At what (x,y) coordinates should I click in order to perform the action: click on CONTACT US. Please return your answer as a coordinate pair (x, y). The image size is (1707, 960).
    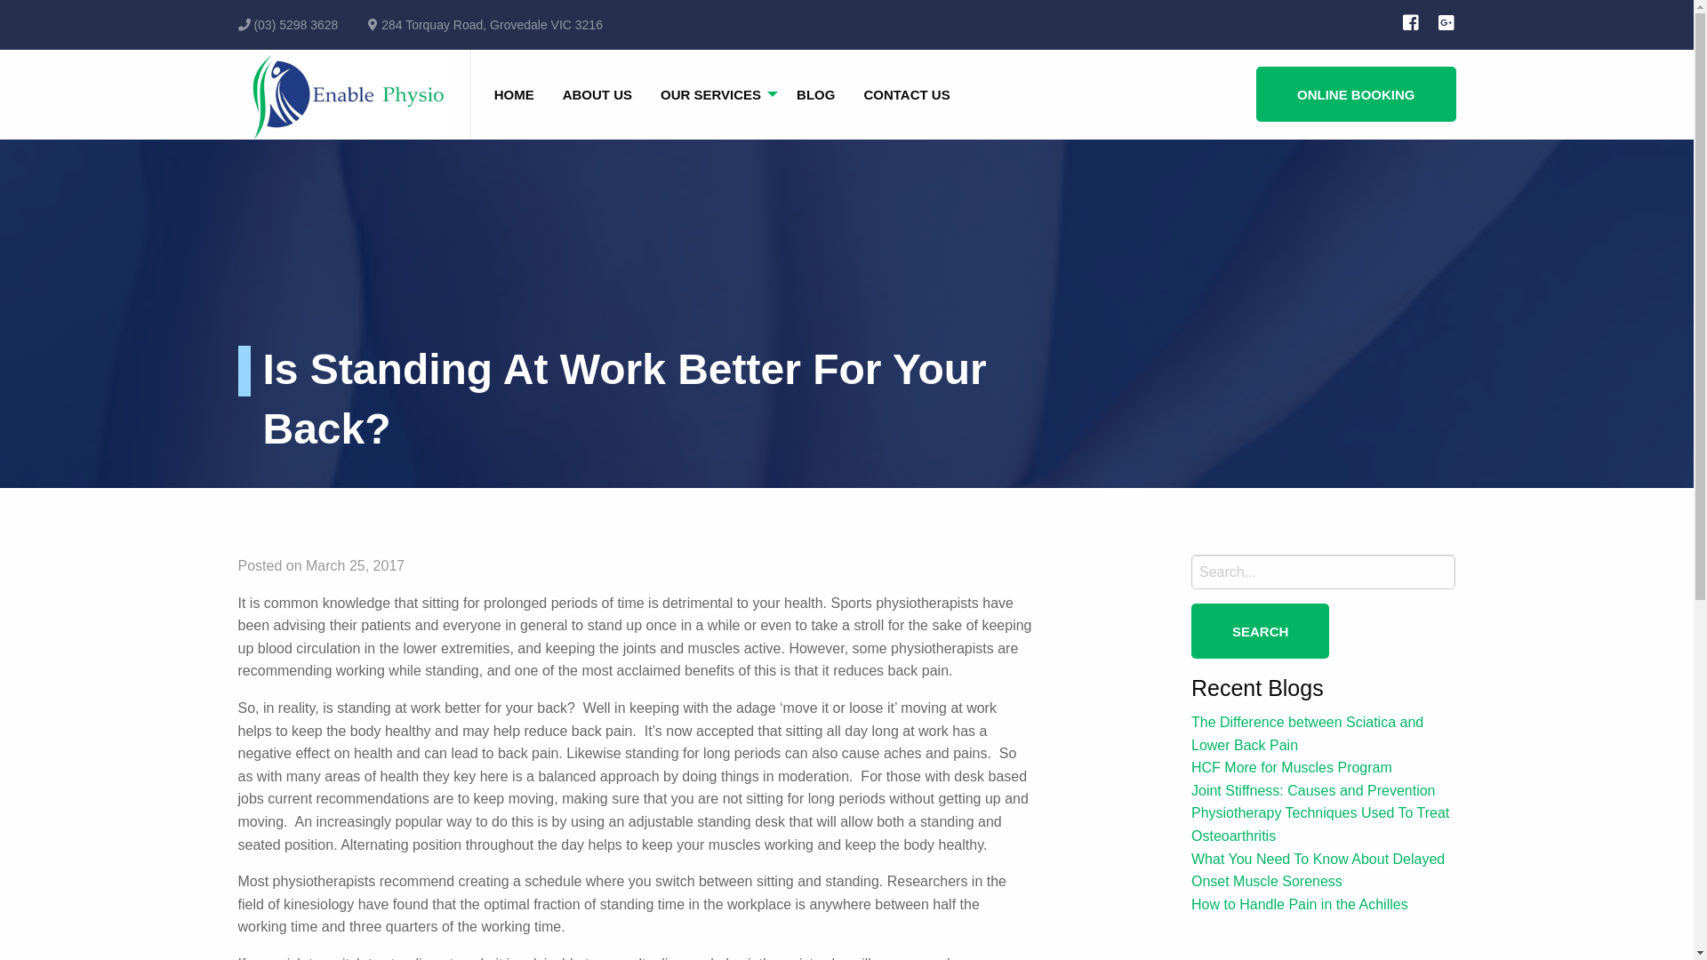
    Looking at the image, I should click on (907, 94).